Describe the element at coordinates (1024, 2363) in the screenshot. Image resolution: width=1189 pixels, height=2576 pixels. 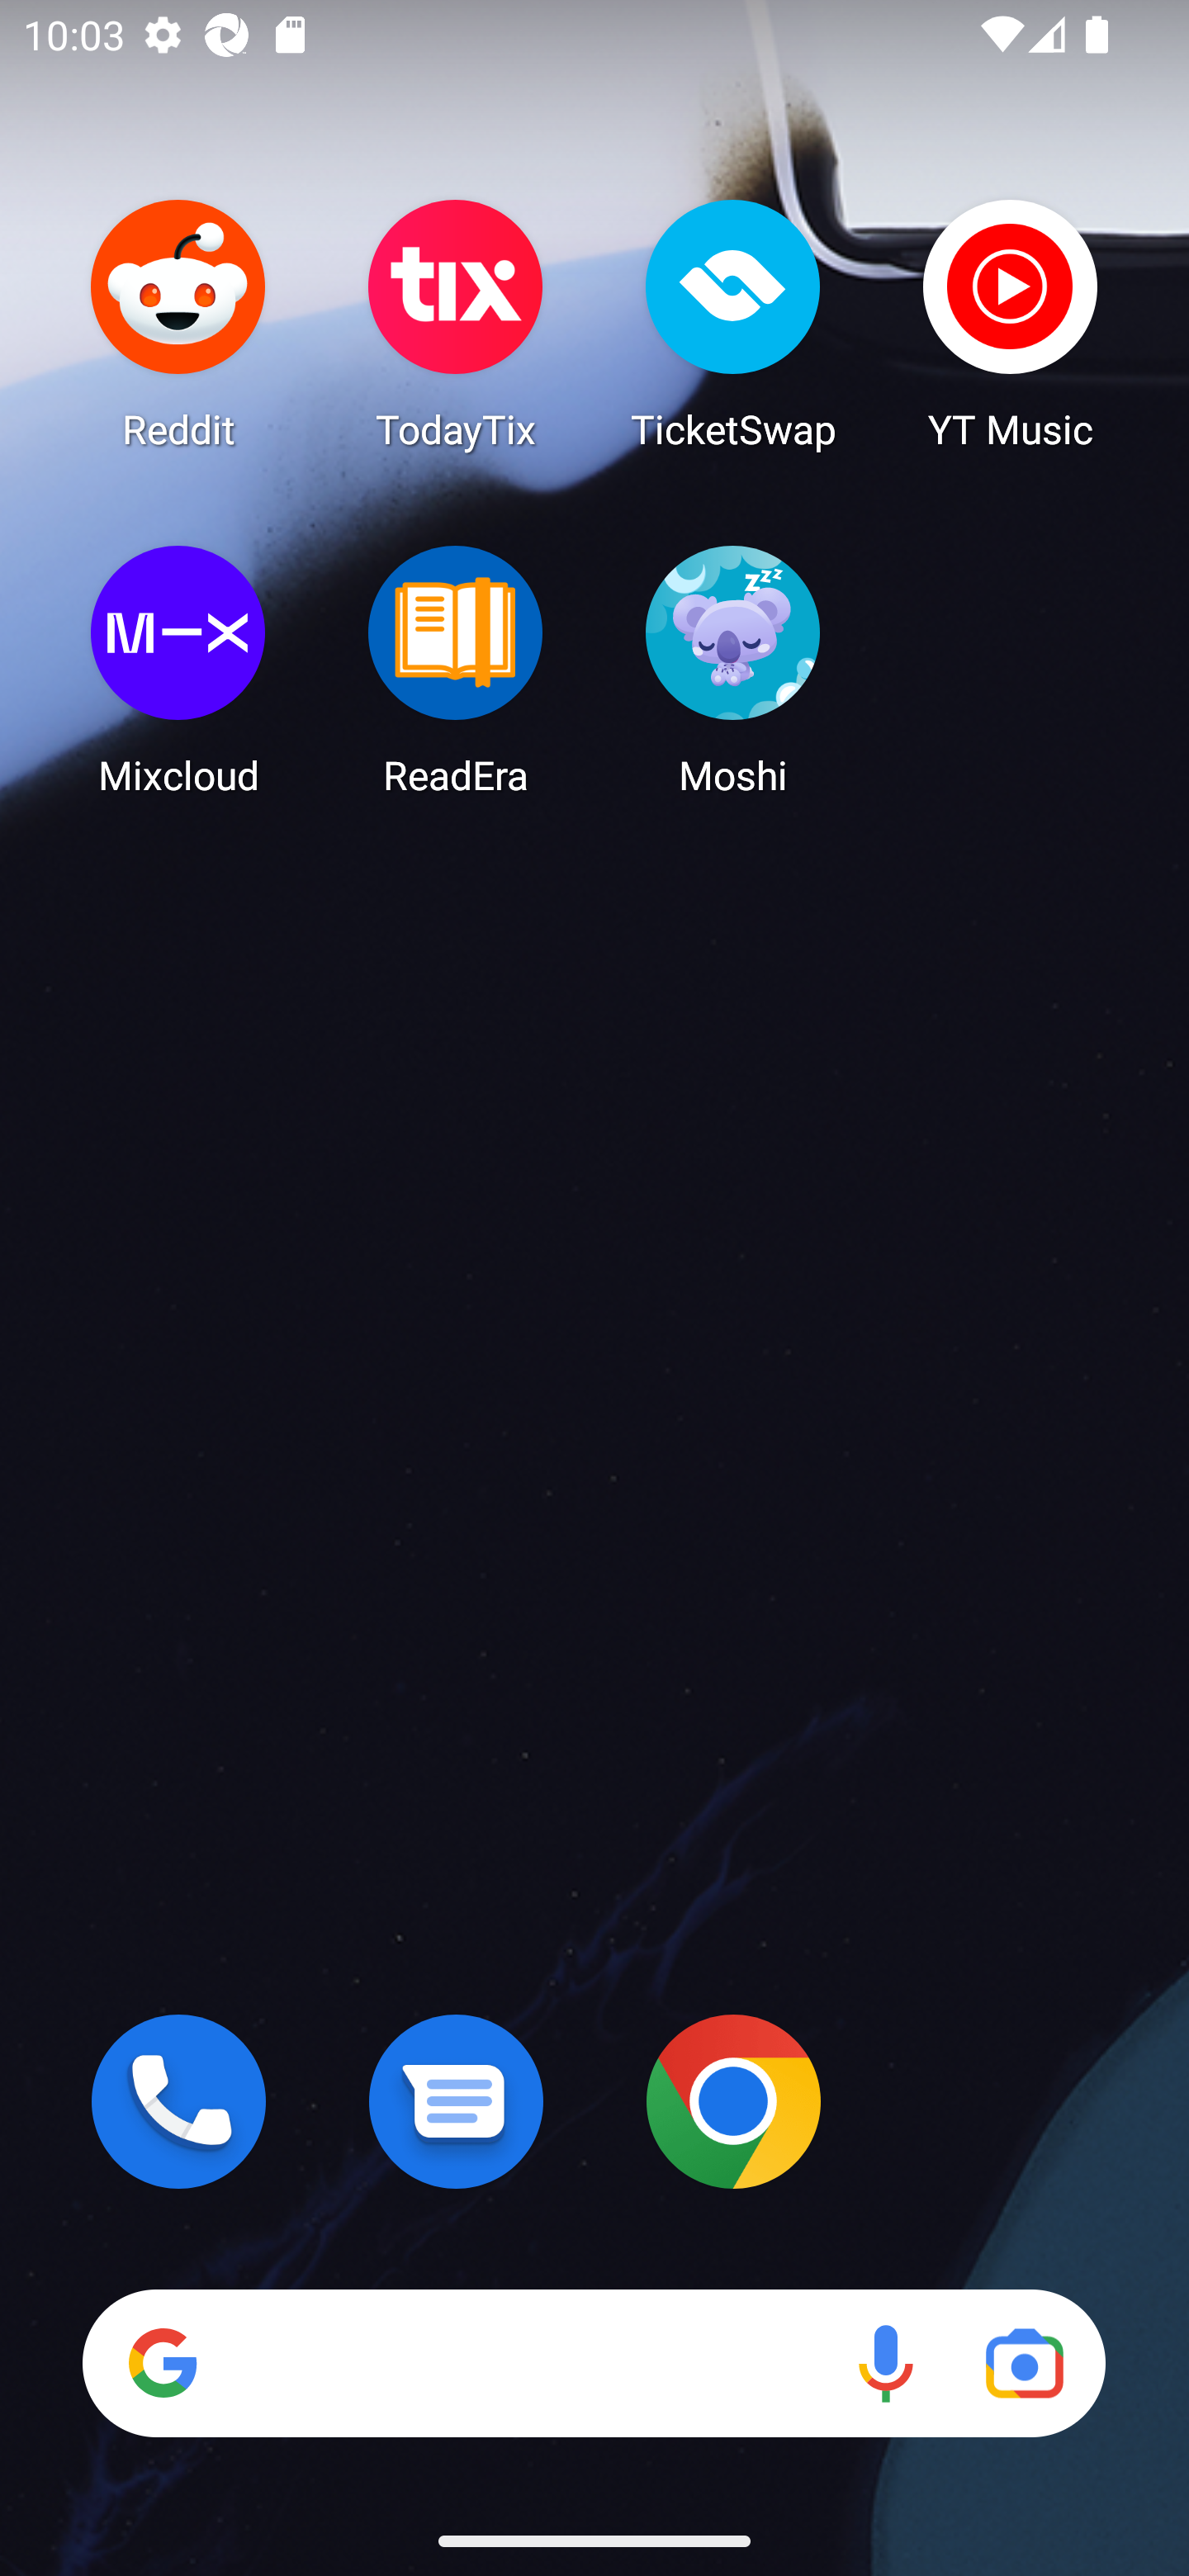
I see `Google Lens` at that location.